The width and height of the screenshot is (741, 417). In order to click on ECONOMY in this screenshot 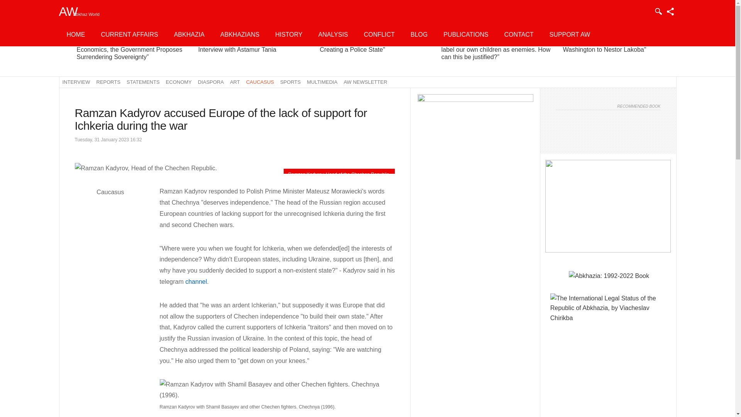, I will do `click(179, 82)`.